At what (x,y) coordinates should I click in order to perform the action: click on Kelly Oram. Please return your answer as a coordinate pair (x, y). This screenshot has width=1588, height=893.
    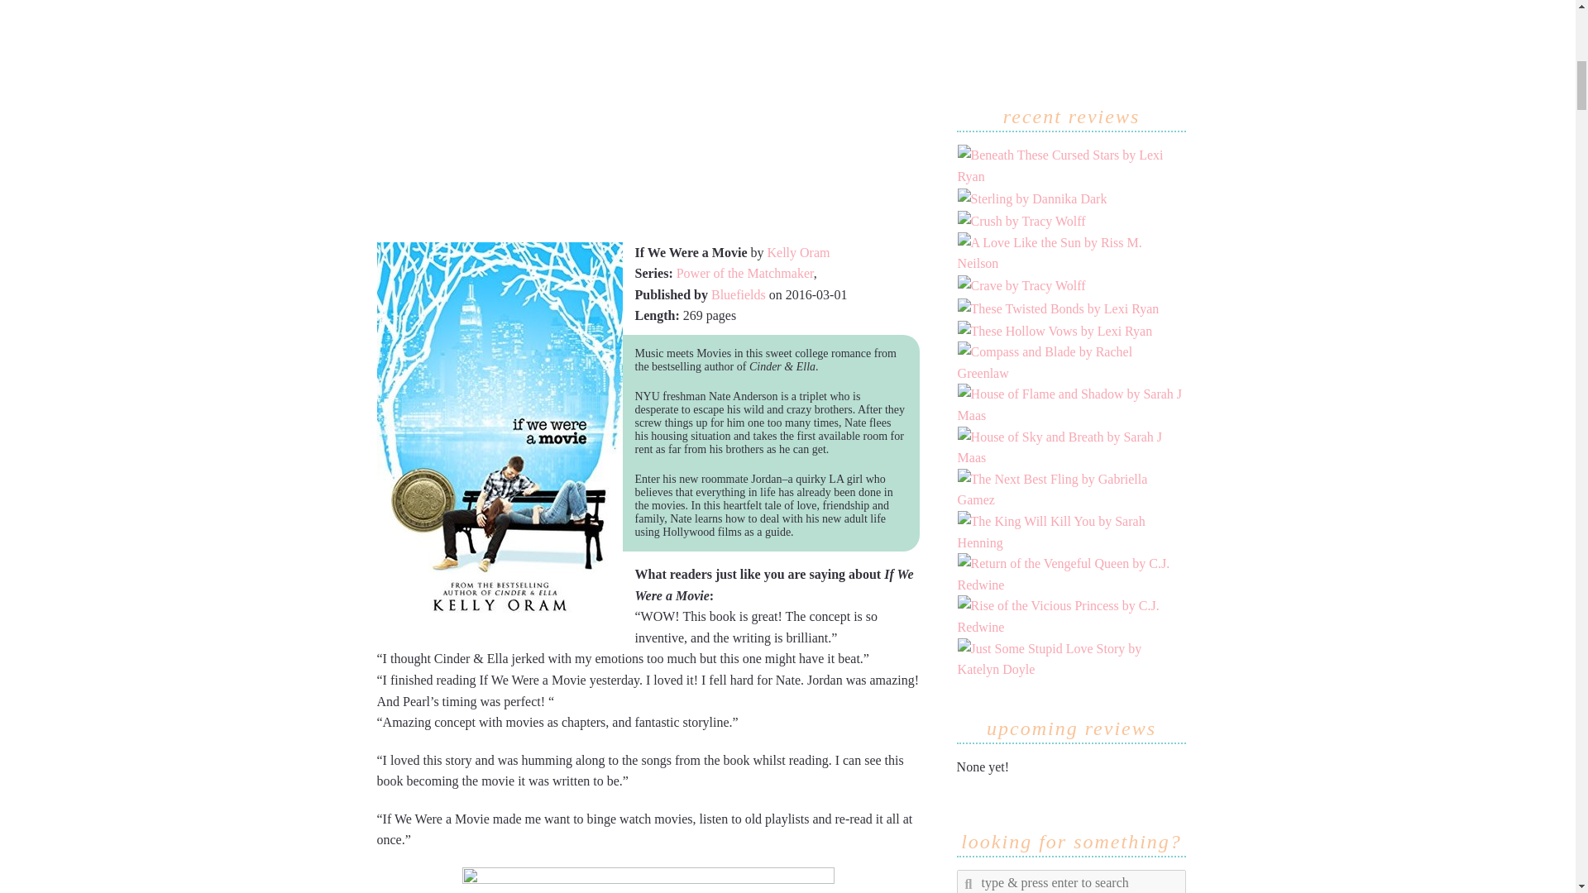
    Looking at the image, I should click on (797, 253).